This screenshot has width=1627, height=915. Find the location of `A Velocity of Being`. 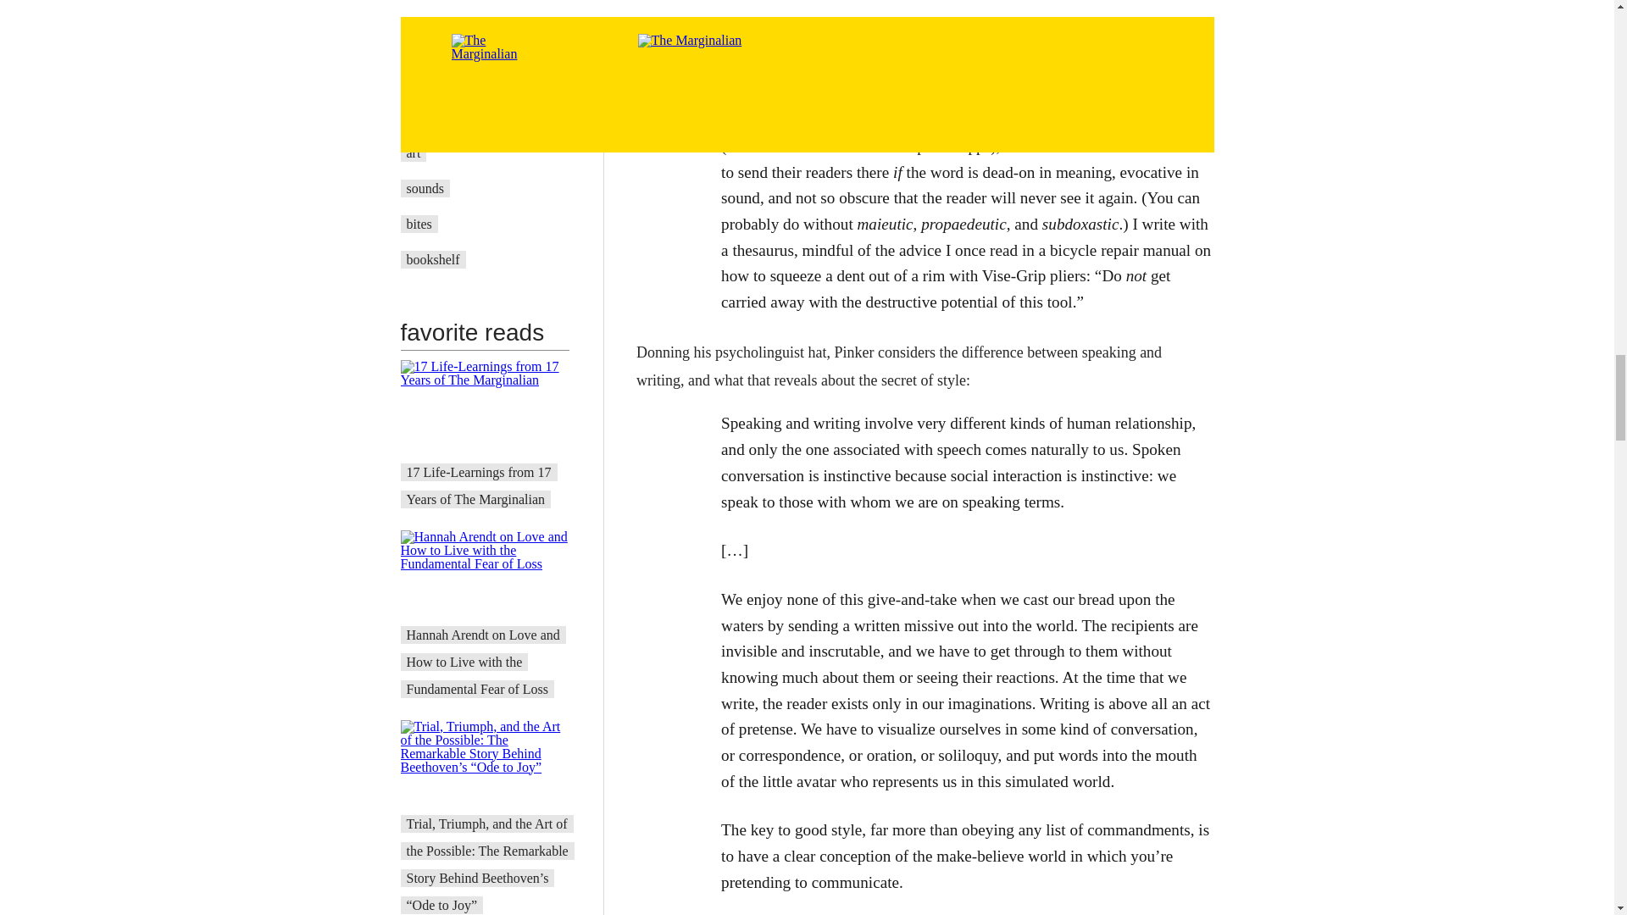

A Velocity of Being is located at coordinates (460, 117).